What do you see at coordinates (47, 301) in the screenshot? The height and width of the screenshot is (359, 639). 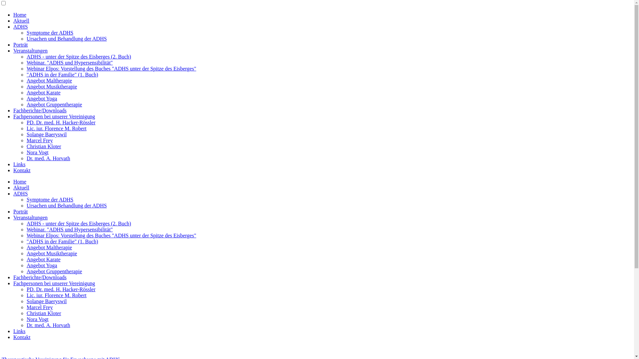 I see `Solange Baeryswil` at bounding box center [47, 301].